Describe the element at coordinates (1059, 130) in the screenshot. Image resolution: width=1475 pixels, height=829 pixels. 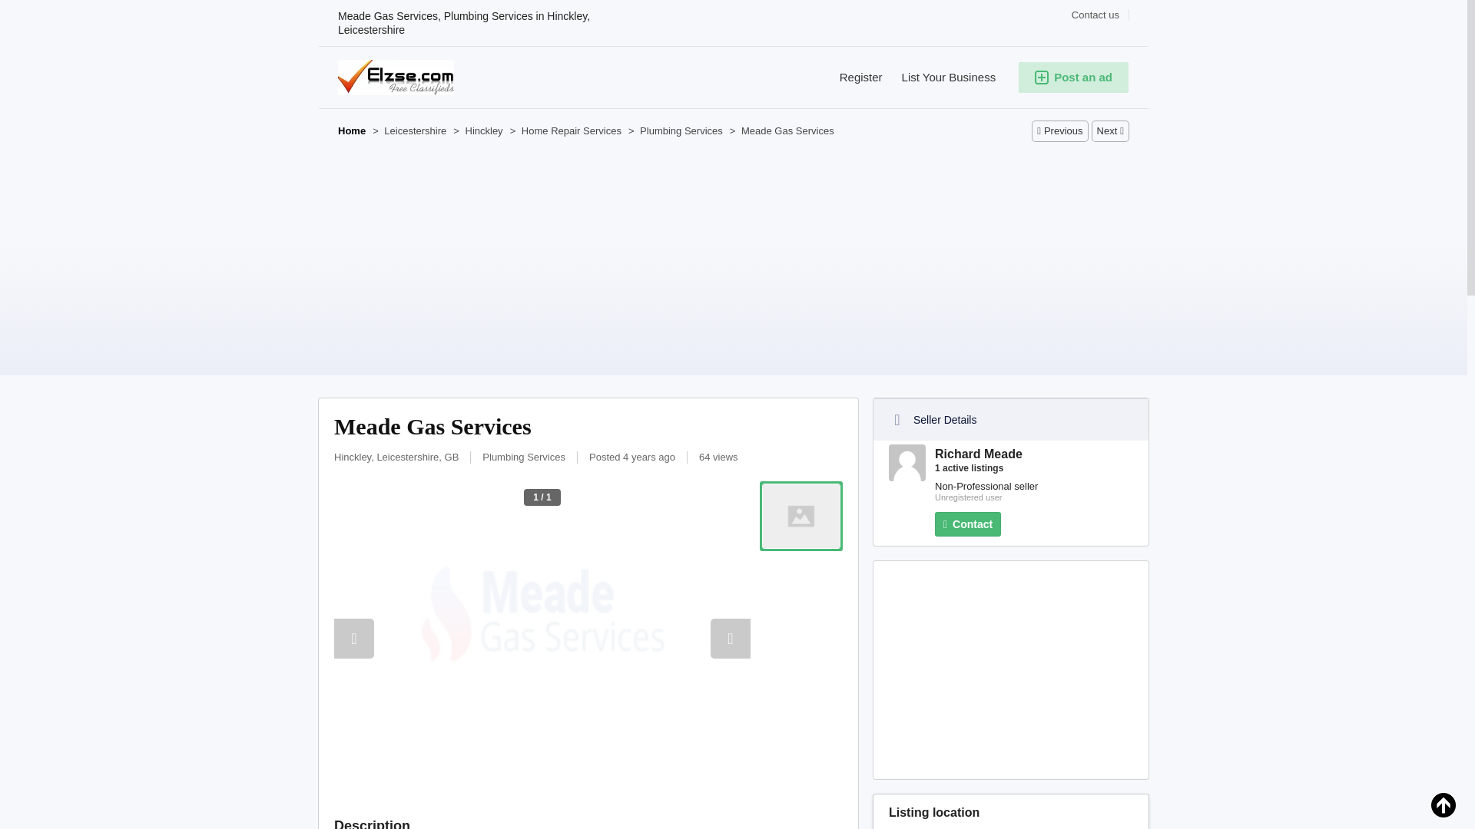
I see `Previous` at that location.